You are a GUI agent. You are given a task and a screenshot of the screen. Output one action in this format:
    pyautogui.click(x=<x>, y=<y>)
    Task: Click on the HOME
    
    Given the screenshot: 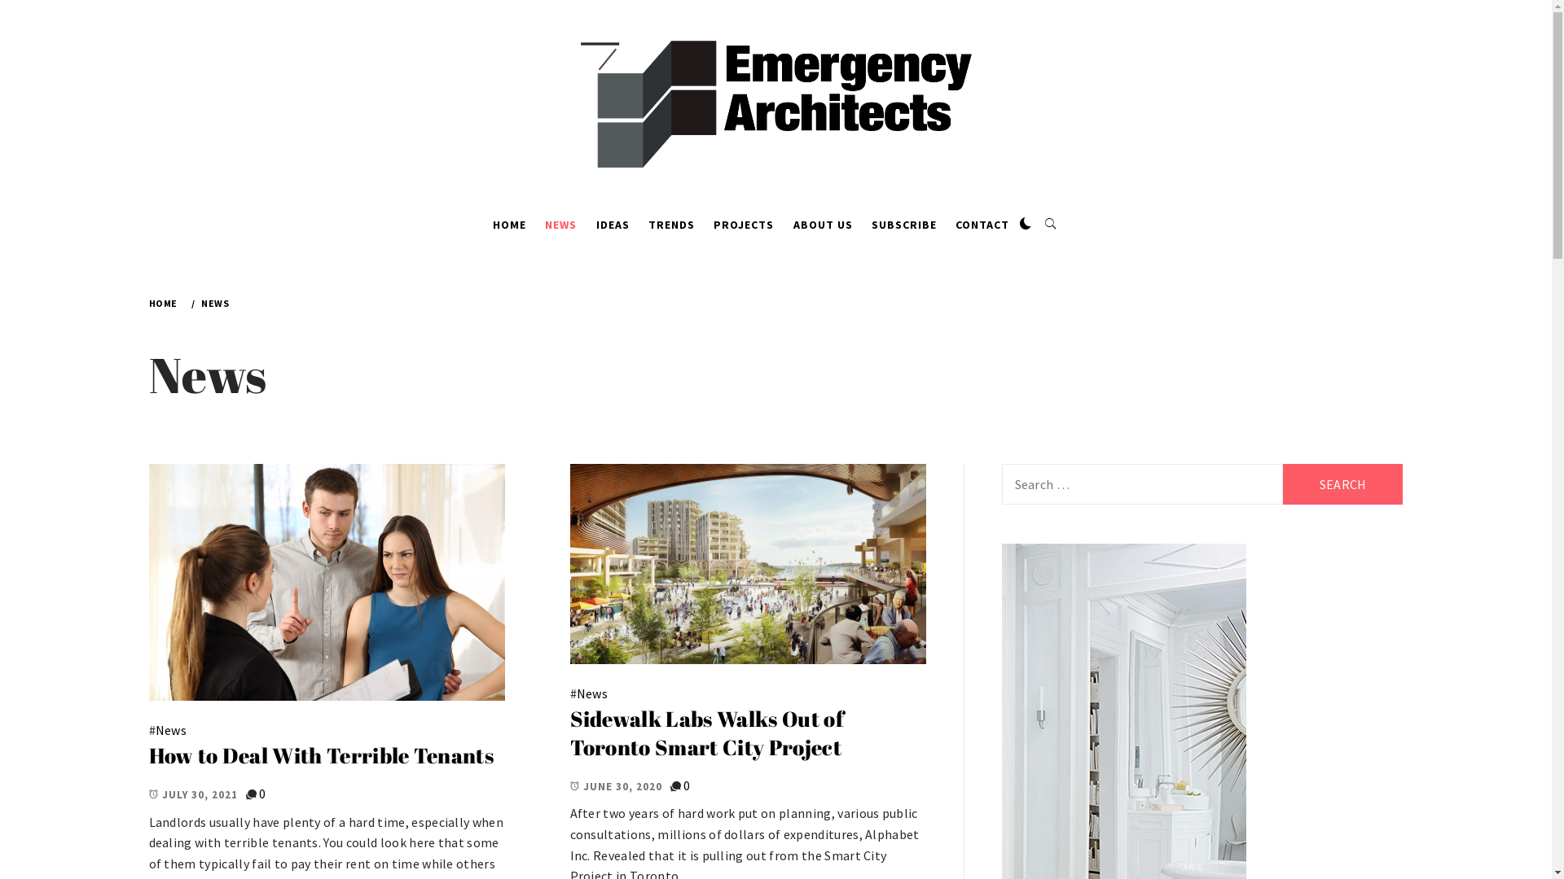 What is the action you would take?
    pyautogui.click(x=165, y=303)
    